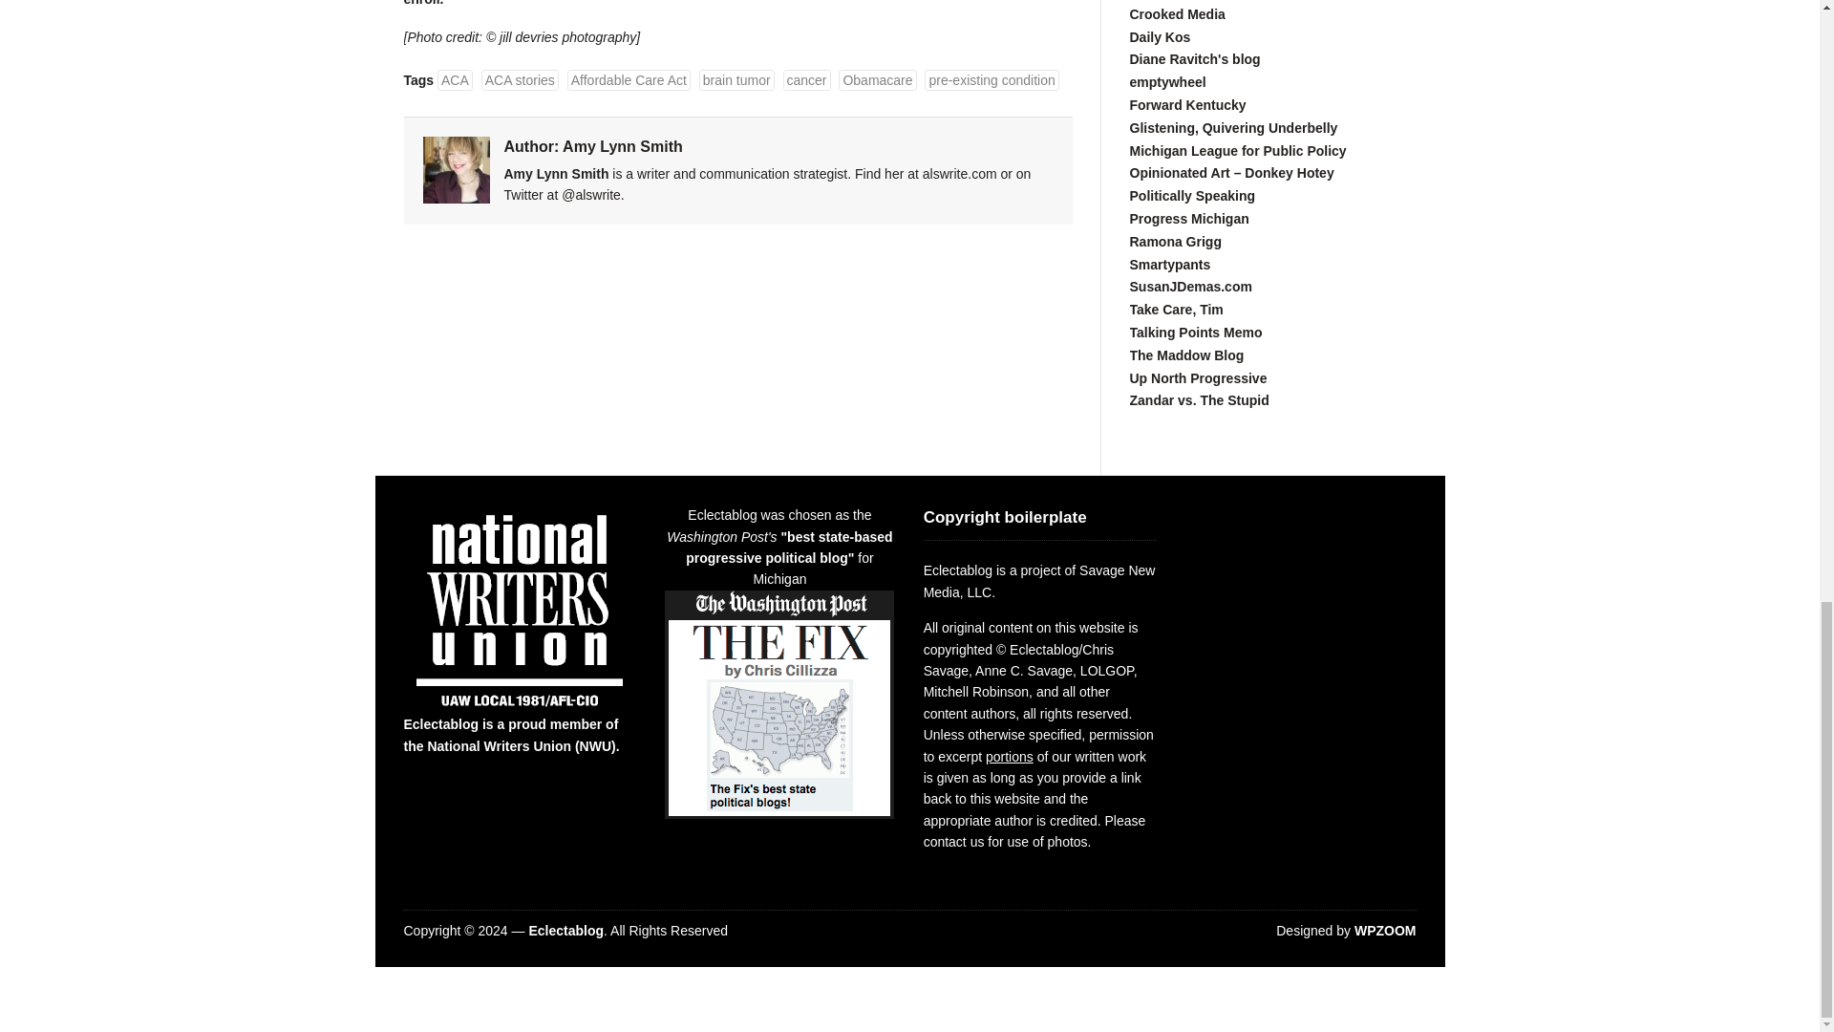 This screenshot has height=1032, width=1834. I want to click on alswrite.com, so click(959, 174).